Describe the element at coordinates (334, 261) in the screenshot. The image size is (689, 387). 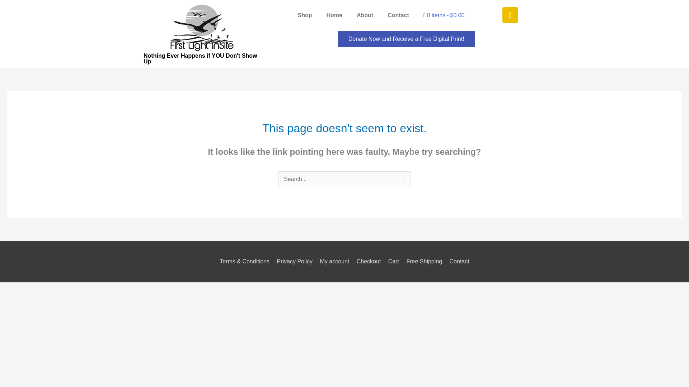
I see `My account` at that location.